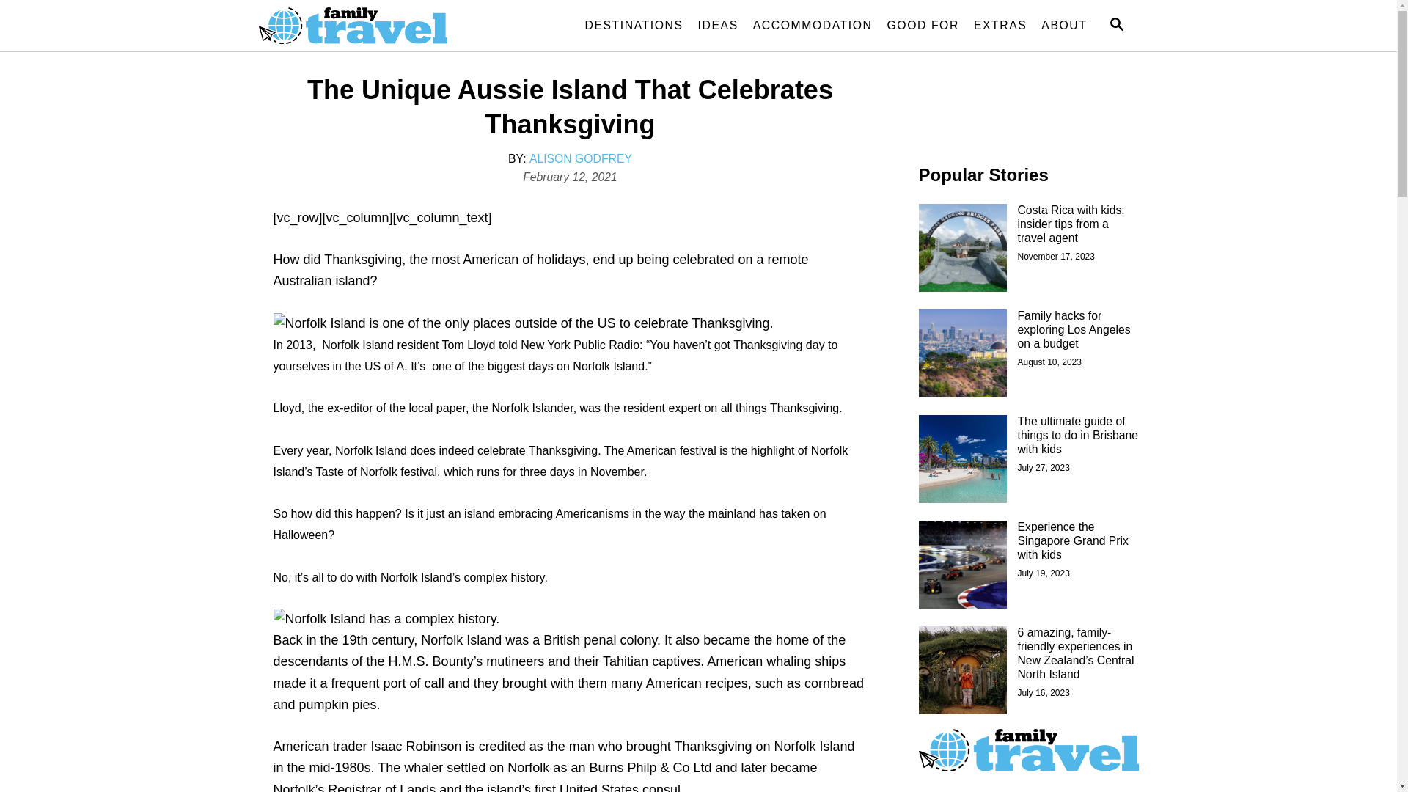  Describe the element at coordinates (923, 26) in the screenshot. I see `GOOD FOR` at that location.